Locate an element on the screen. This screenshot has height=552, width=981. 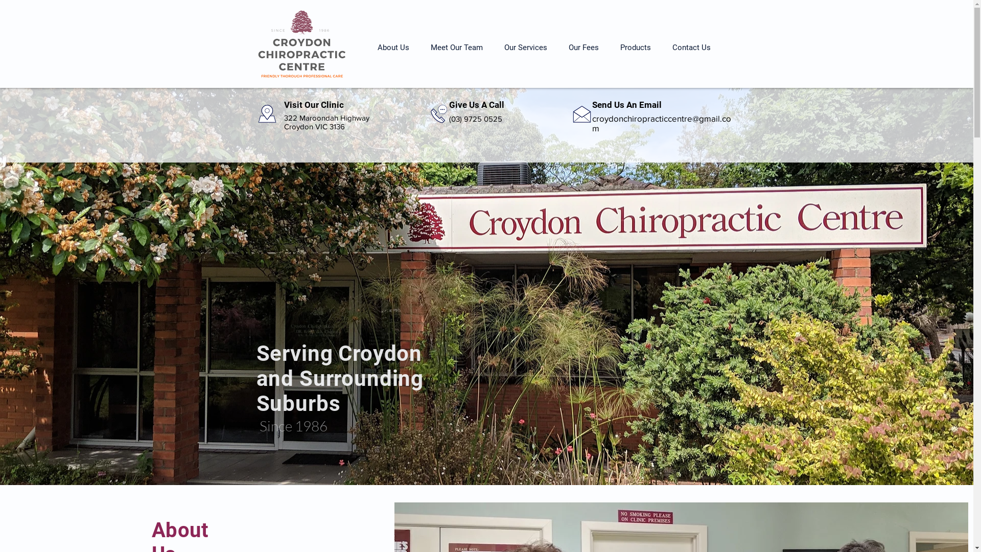
Contact Us is located at coordinates (691, 48).